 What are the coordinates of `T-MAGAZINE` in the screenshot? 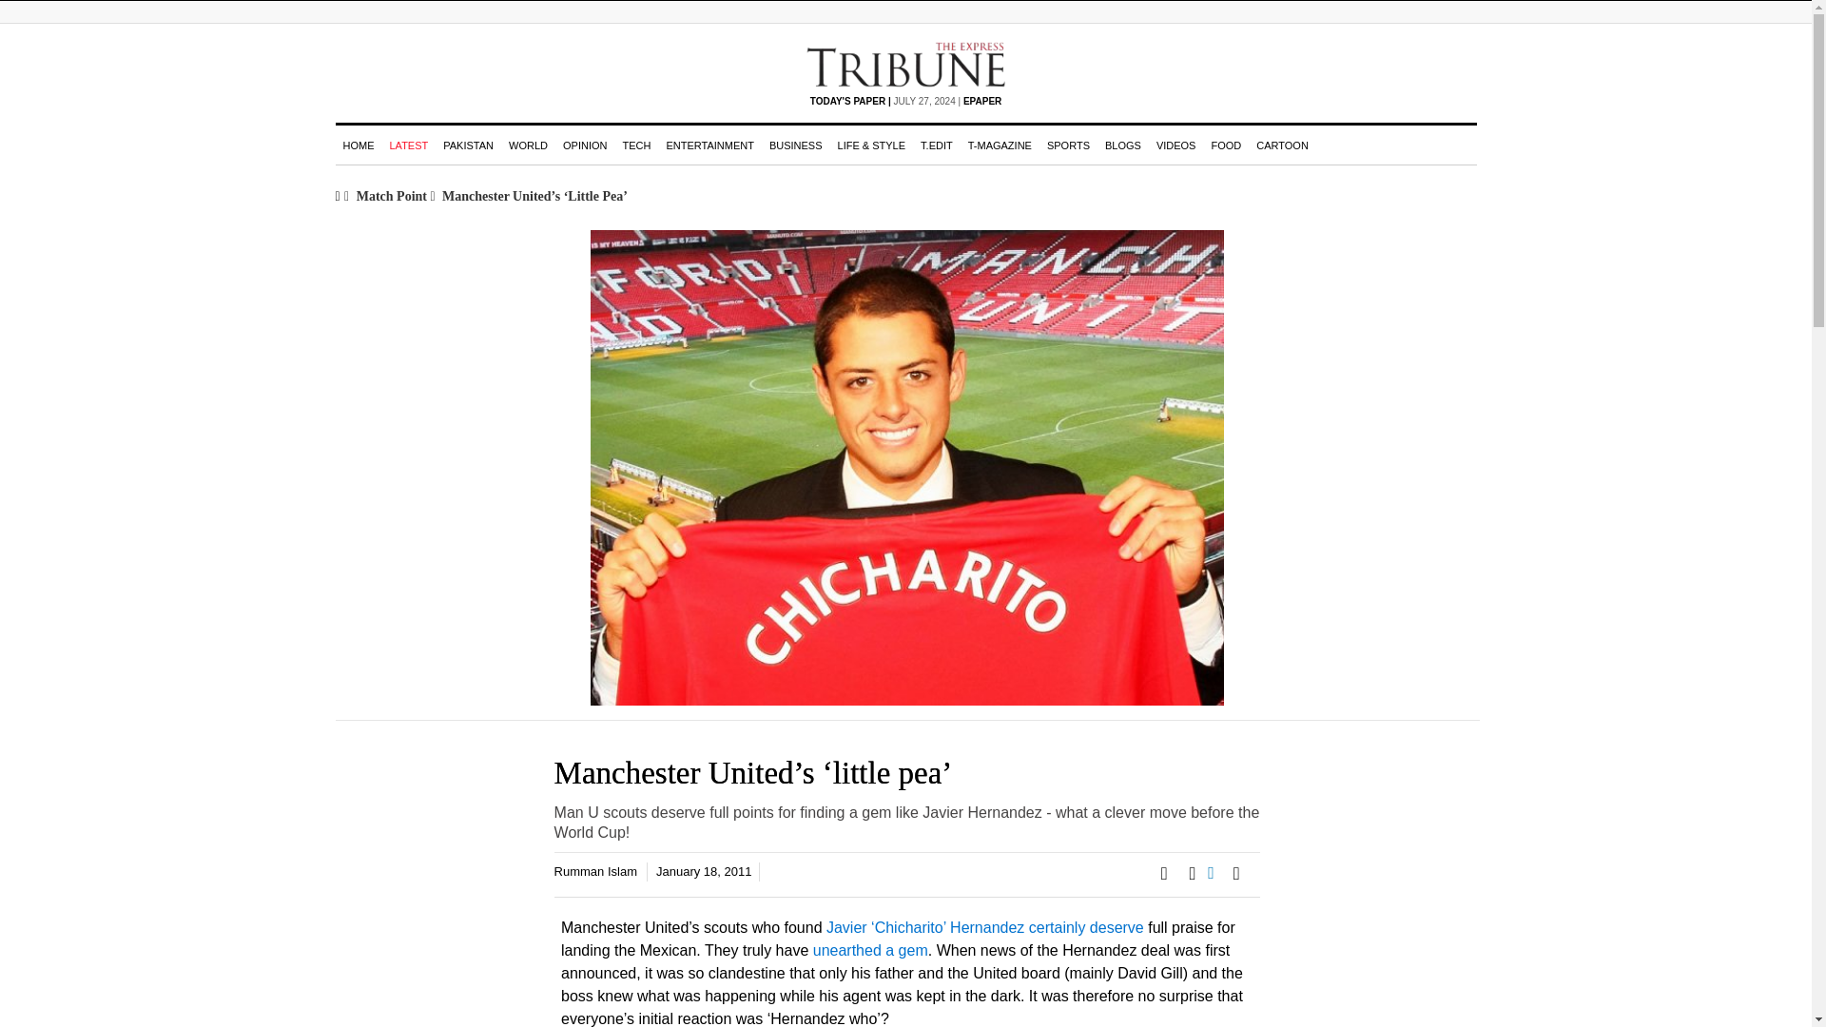 It's located at (999, 144).